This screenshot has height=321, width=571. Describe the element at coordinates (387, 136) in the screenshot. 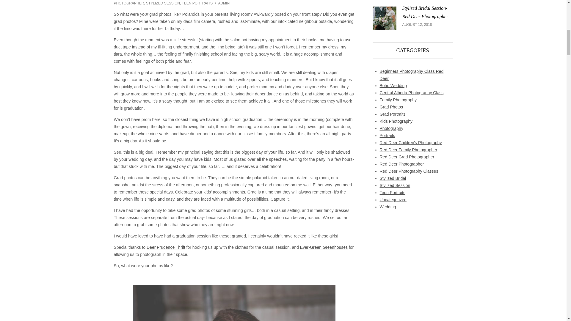

I see `Portraits` at that location.